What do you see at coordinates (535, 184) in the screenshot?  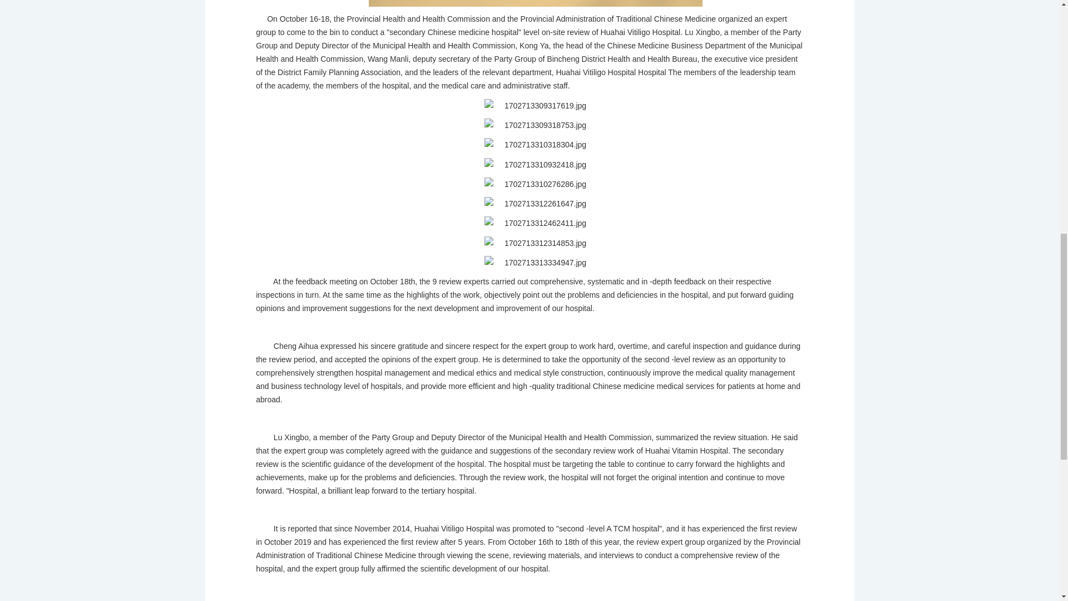 I see `1702713310276286.jpg` at bounding box center [535, 184].